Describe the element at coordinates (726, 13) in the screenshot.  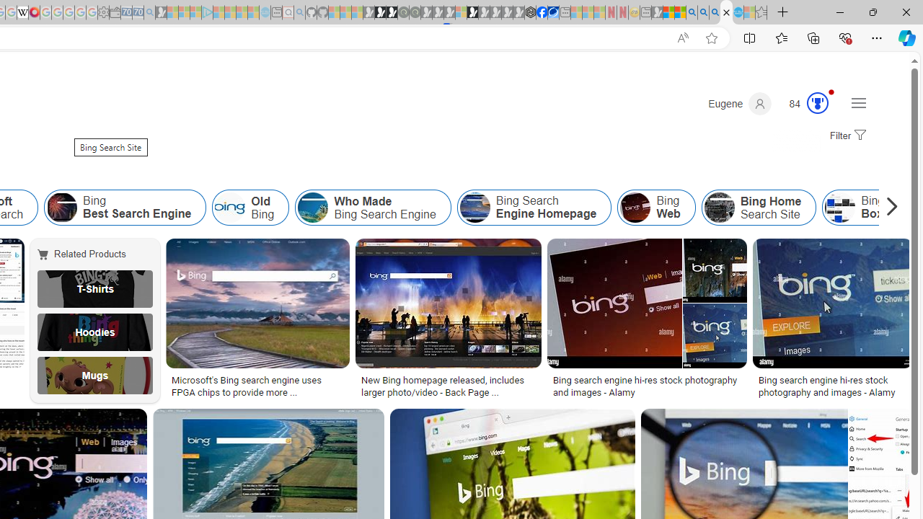
I see `Bing Search Site - Search Images` at that location.